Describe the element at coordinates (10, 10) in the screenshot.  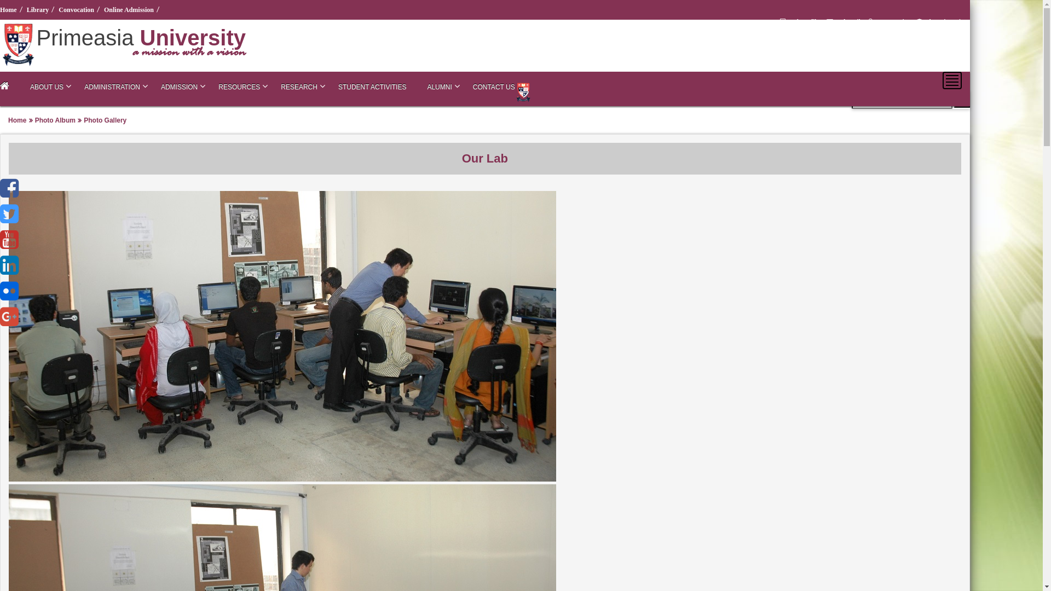
I see `Home` at that location.